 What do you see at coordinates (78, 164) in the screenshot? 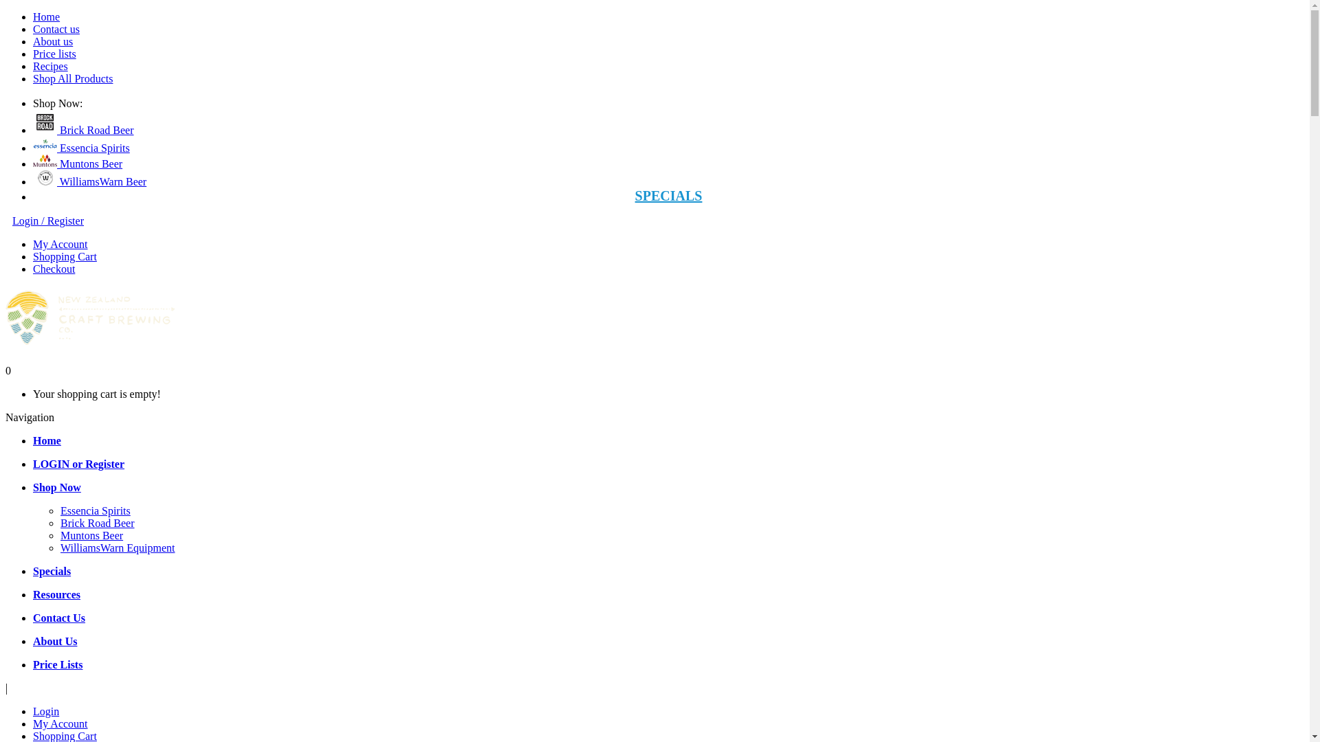
I see `Muntons Beer` at bounding box center [78, 164].